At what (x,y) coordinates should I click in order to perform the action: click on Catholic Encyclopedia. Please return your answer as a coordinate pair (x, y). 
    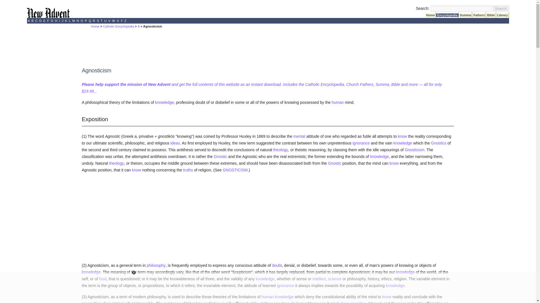
    Looking at the image, I should click on (118, 26).